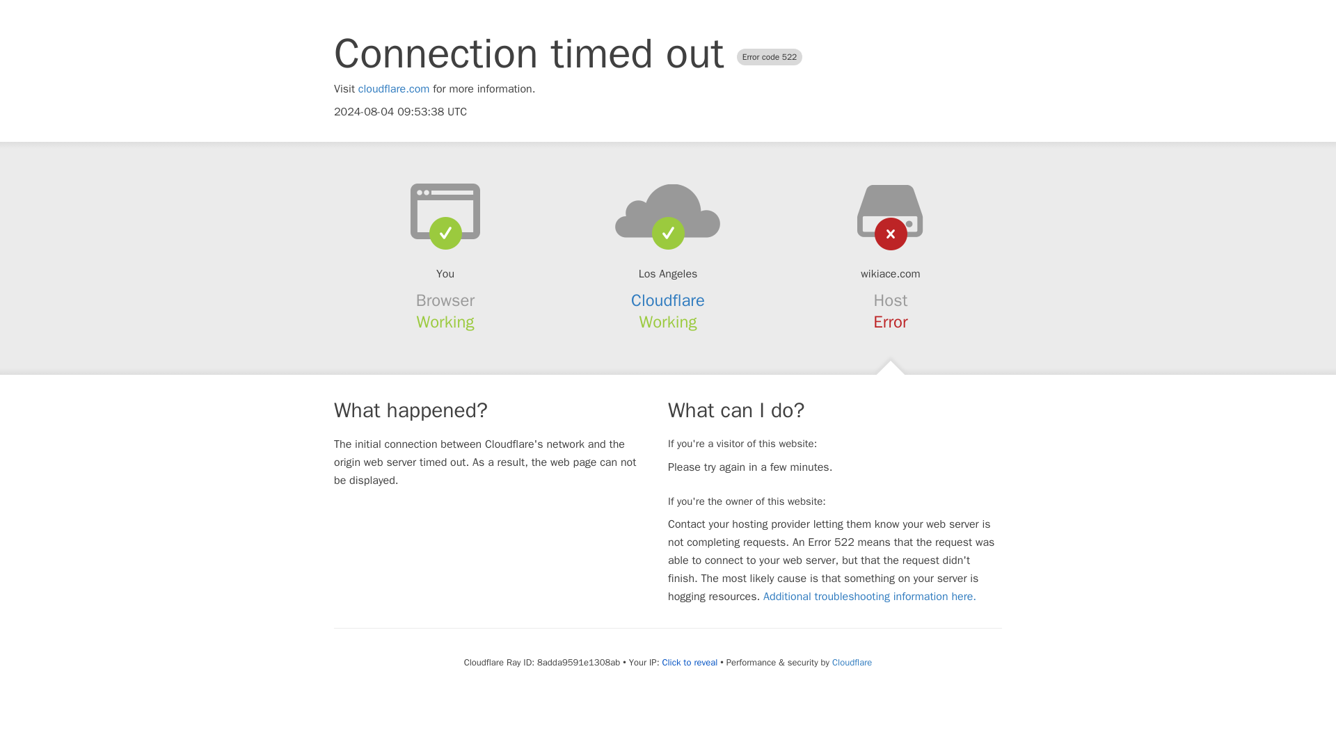  What do you see at coordinates (852, 662) in the screenshot?
I see `Cloudflare` at bounding box center [852, 662].